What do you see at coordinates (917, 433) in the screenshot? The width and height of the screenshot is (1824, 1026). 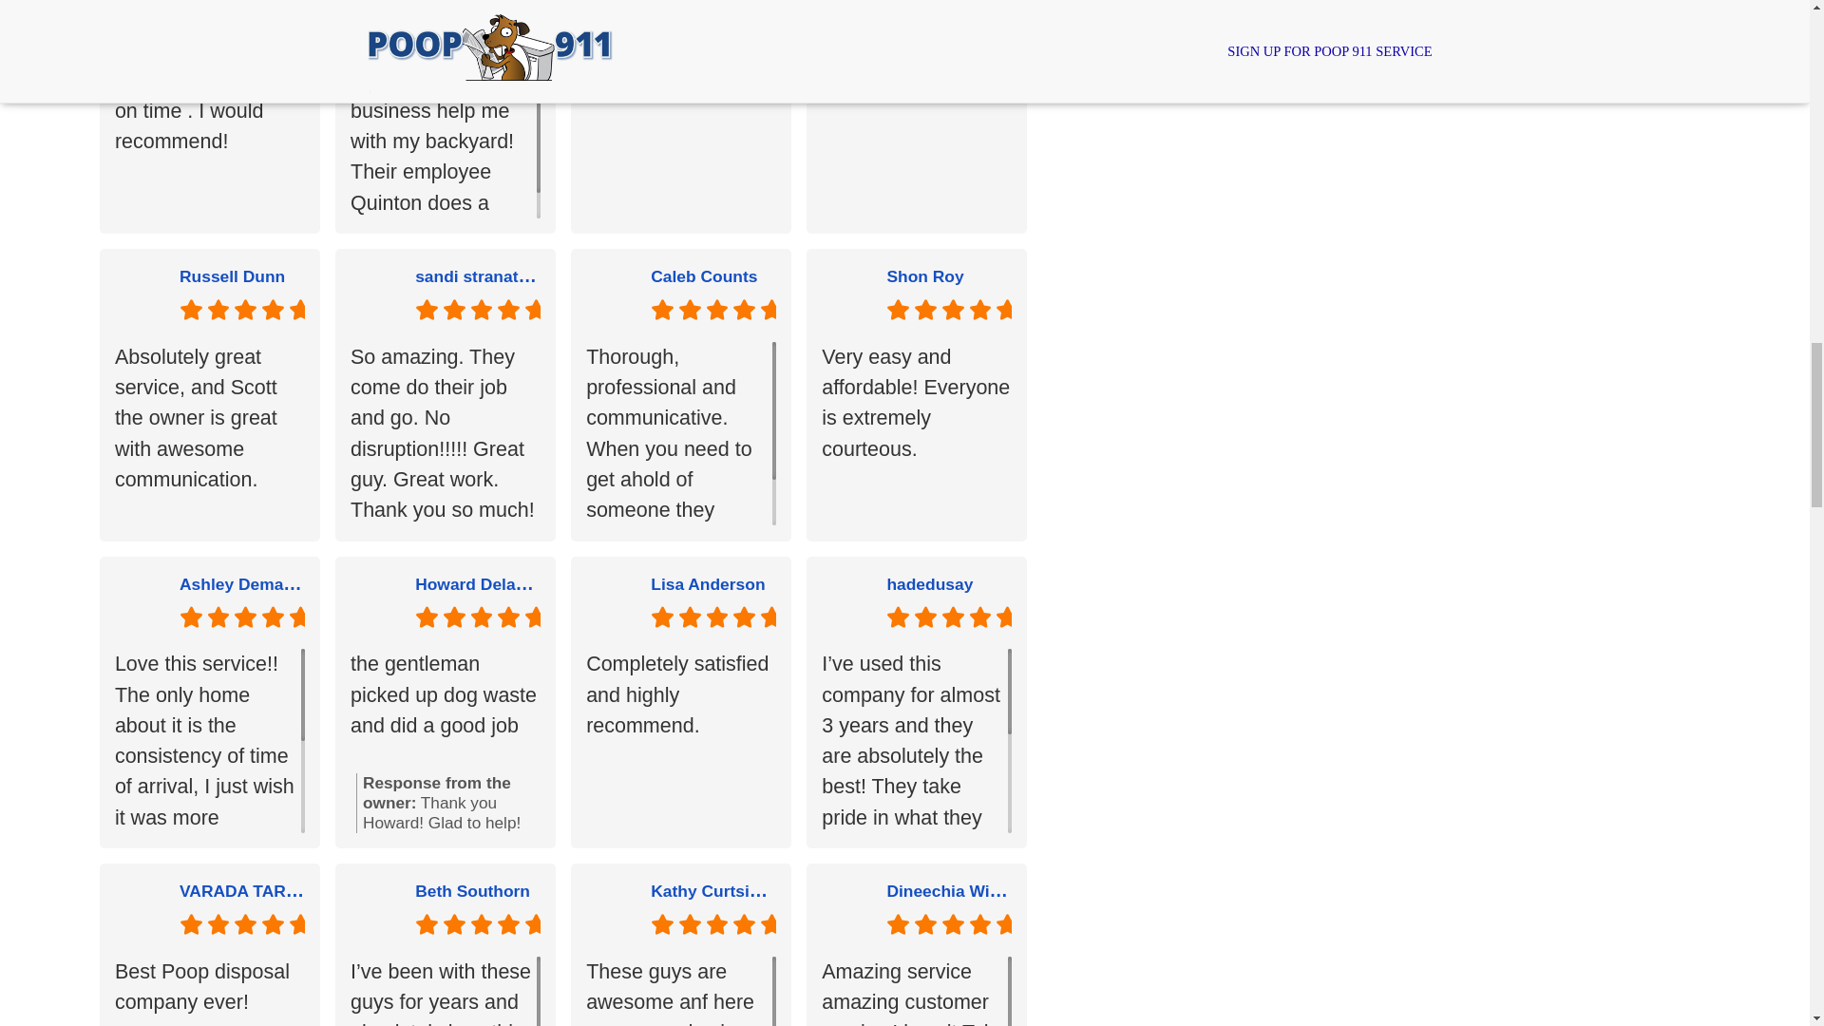 I see `Very easy and affordable! Everyone is extremely courteous.` at bounding box center [917, 433].